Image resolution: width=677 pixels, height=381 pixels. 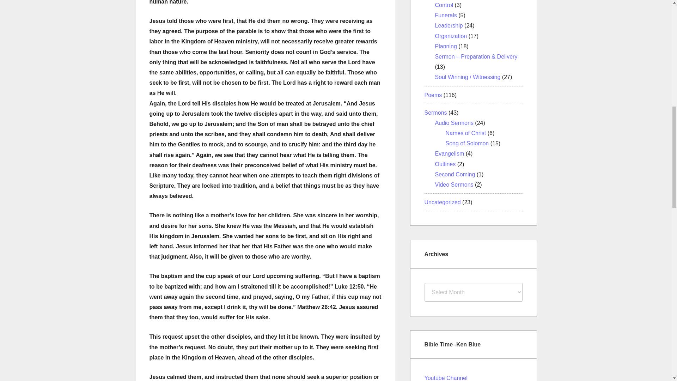 I want to click on Video Sermons, so click(x=454, y=185).